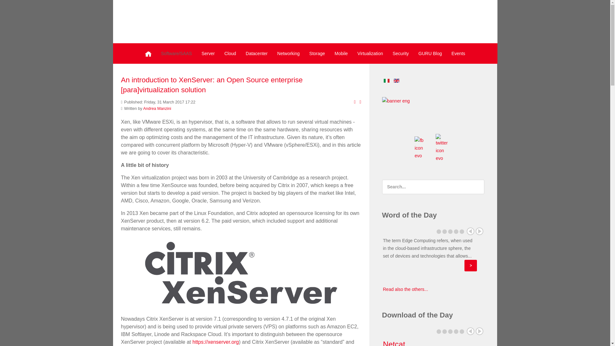 The height and width of the screenshot is (346, 615). I want to click on Netcat, so click(394, 343).